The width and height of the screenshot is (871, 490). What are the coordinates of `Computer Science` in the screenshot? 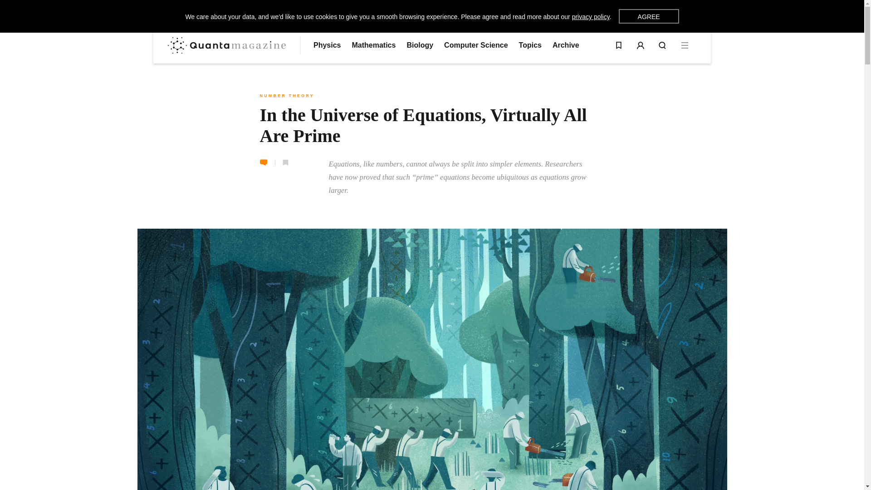 It's located at (476, 45).